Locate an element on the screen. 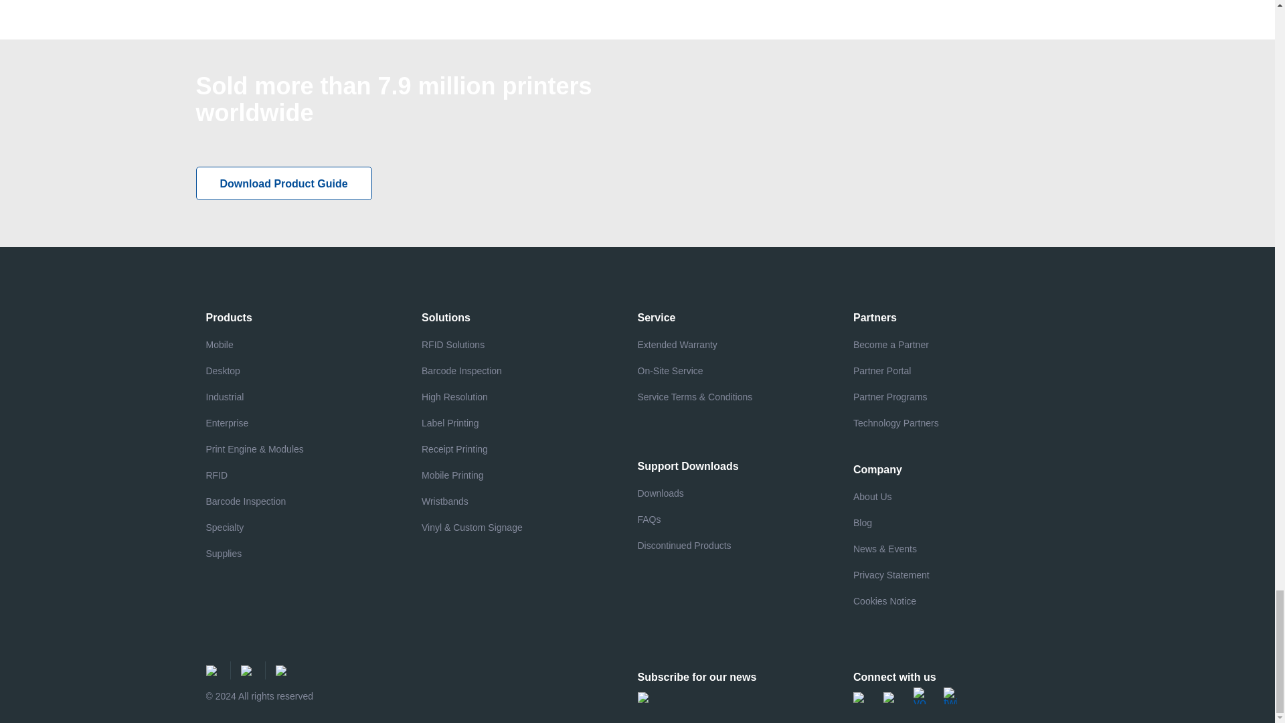  Subscribe to our news is located at coordinates (644, 697).